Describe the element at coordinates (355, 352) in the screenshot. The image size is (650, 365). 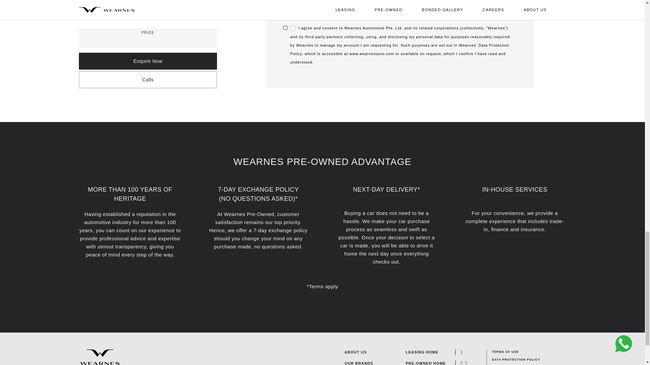
I see `ABOUT US` at that location.